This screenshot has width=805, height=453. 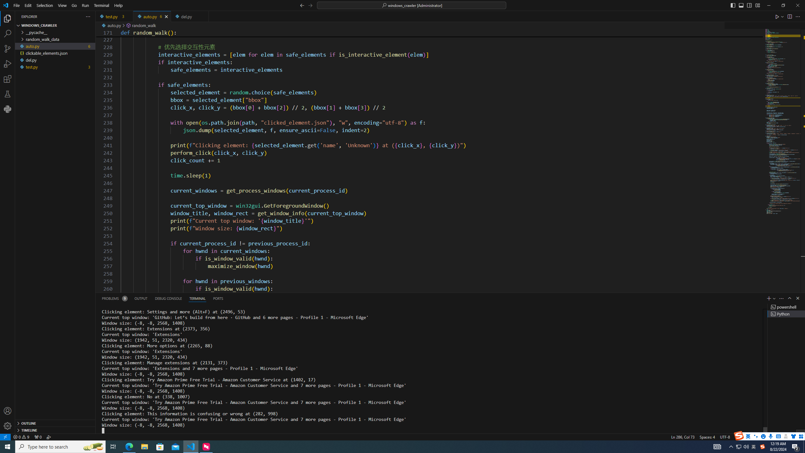 What do you see at coordinates (786, 307) in the screenshot?
I see `Terminal 1 powershell` at bounding box center [786, 307].